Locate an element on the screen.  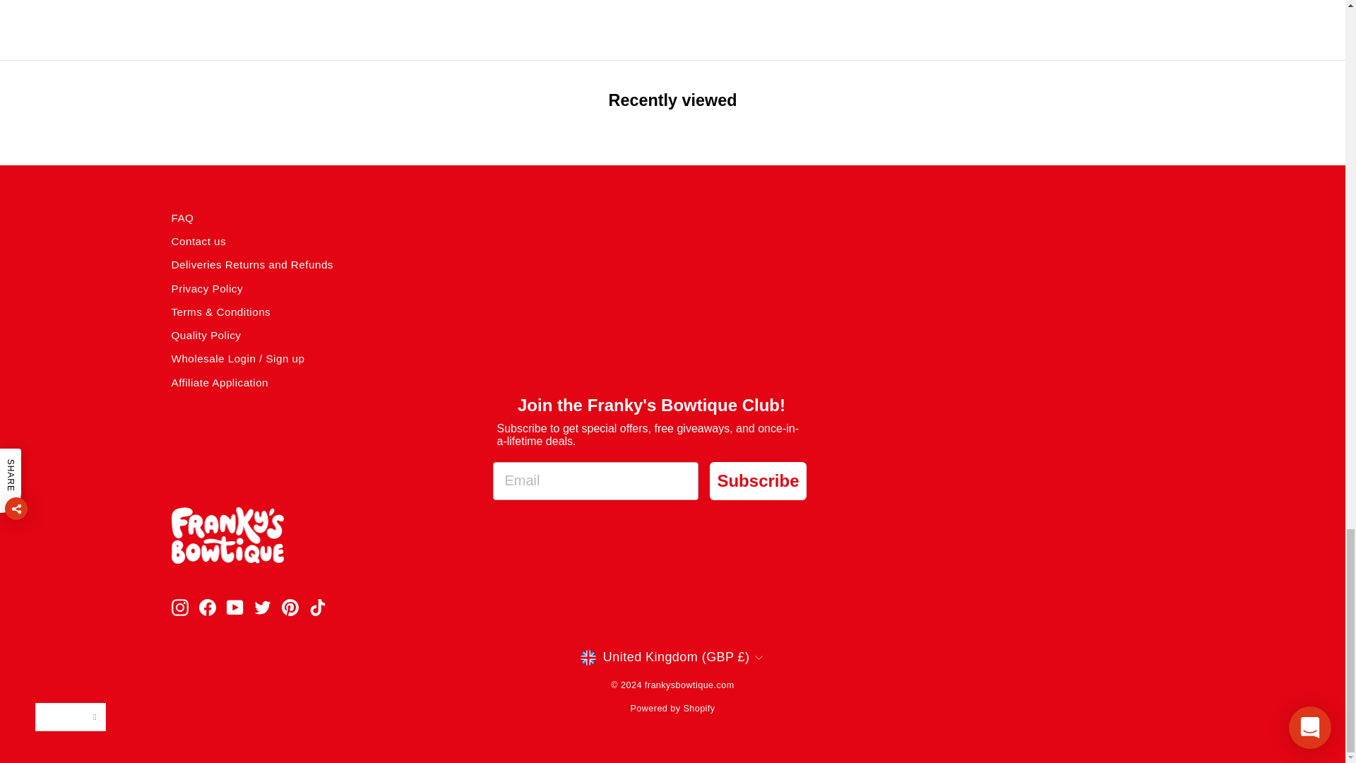
frankysbowtique.com on Instagram is located at coordinates (179, 607).